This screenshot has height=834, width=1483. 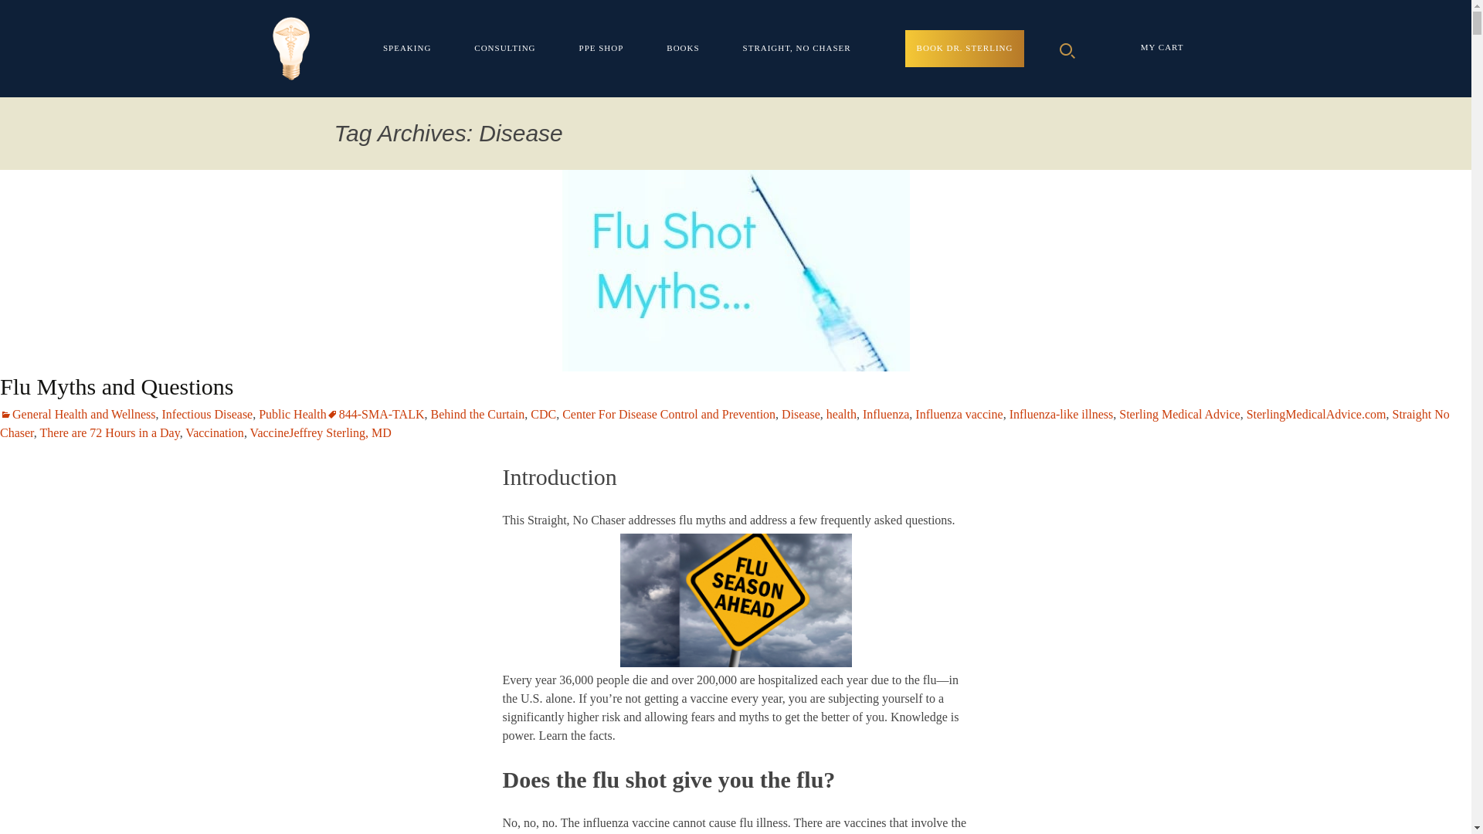 I want to click on SterlingMedicalAdvice.com, so click(x=1316, y=414).